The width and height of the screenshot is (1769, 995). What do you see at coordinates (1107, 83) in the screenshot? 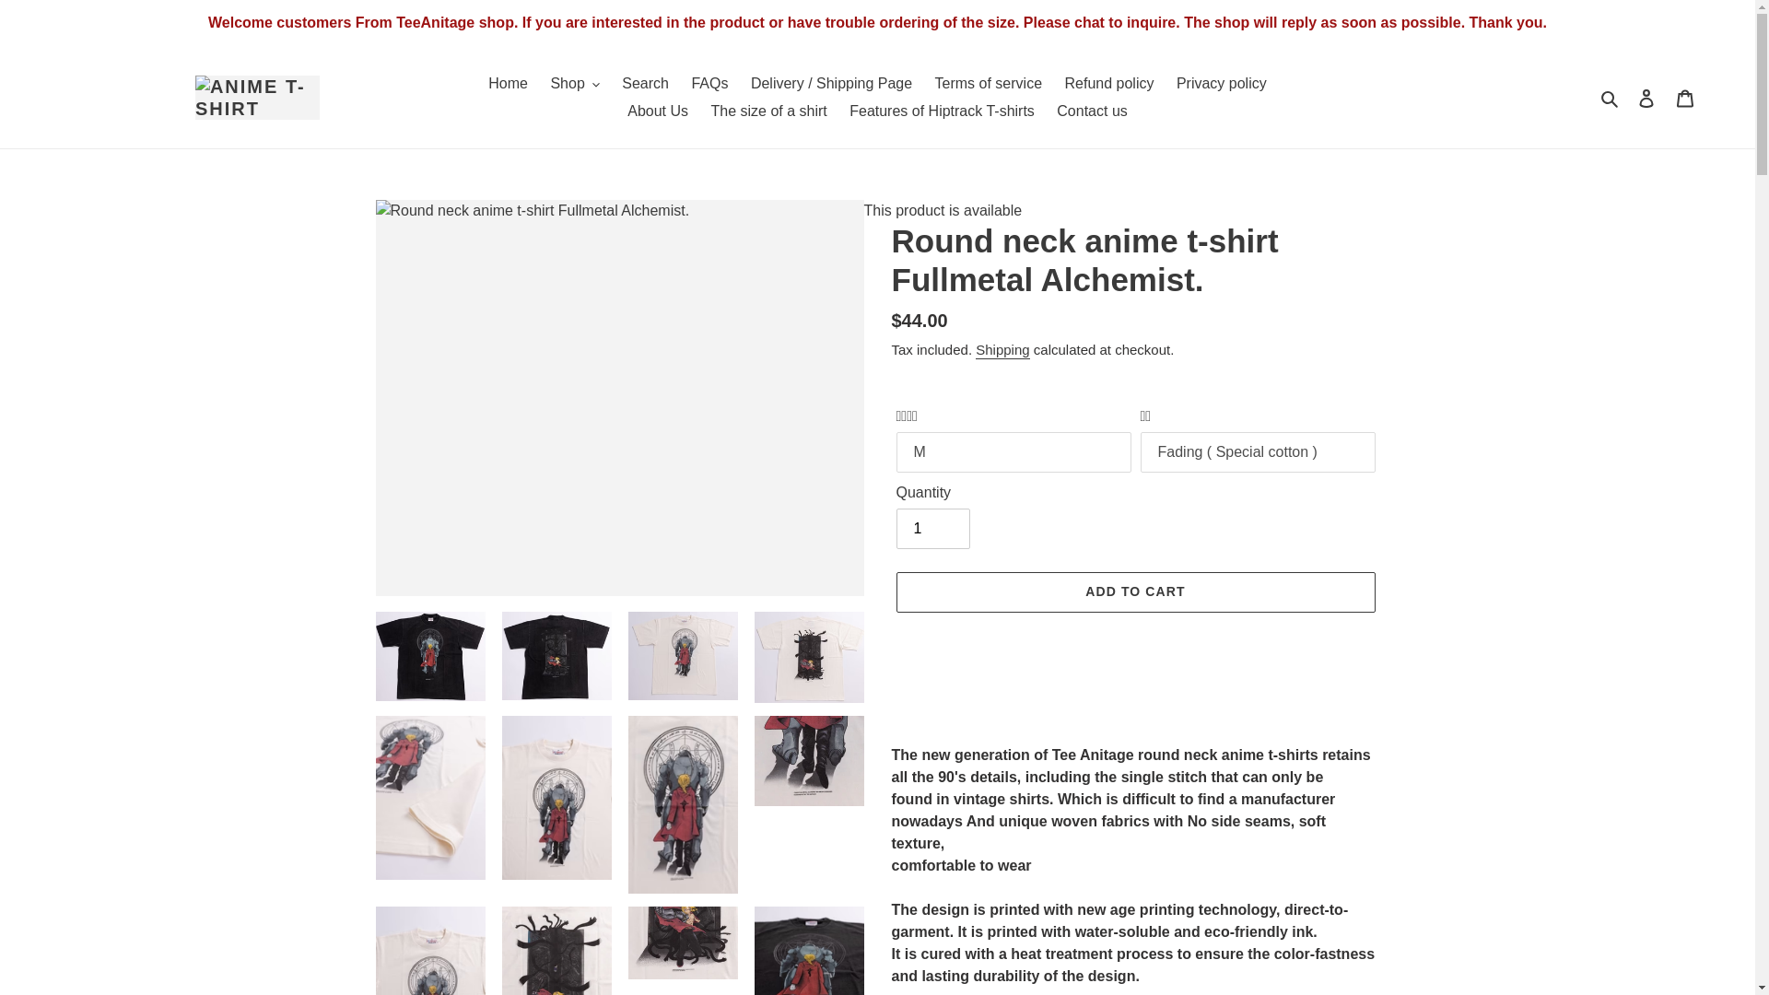
I see `Refund policy` at bounding box center [1107, 83].